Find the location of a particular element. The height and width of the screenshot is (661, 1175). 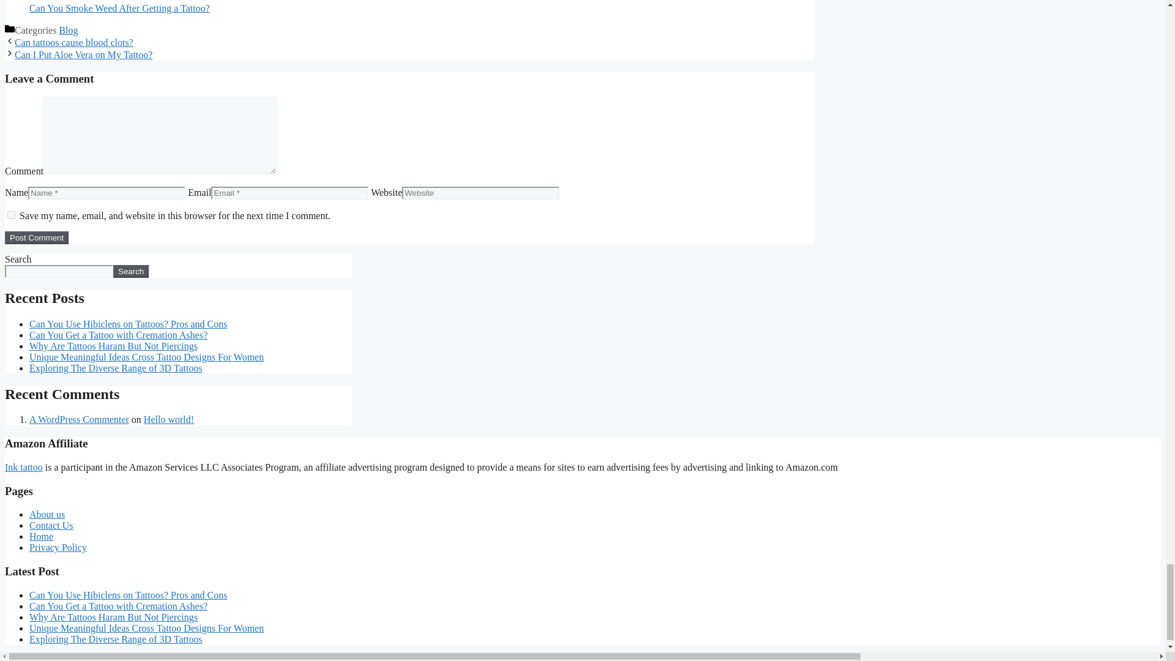

A WordPress Commenter is located at coordinates (80, 420).